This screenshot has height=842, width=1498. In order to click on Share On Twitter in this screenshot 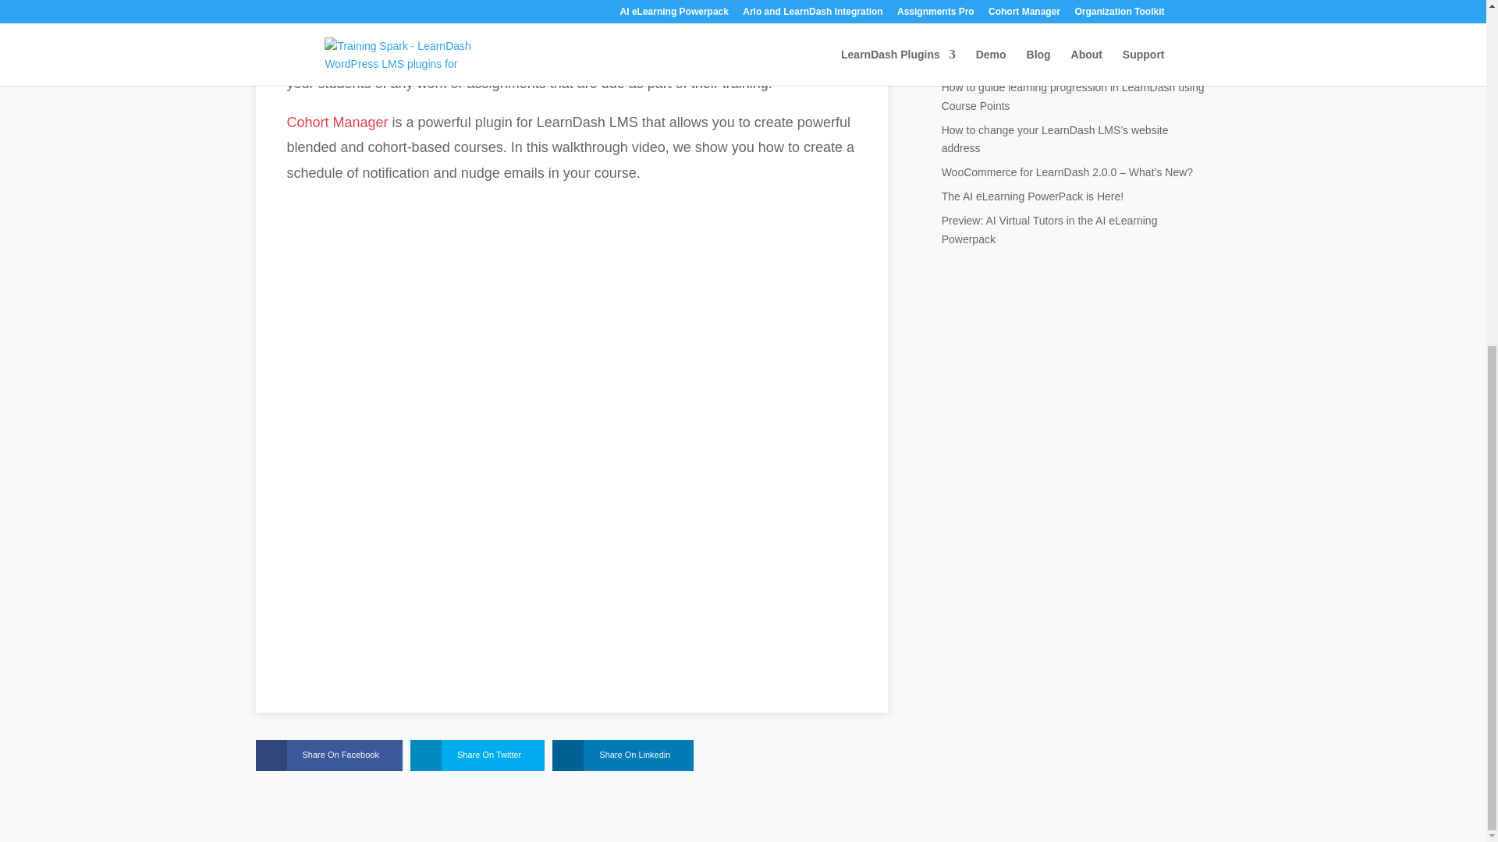, I will do `click(466, 755)`.